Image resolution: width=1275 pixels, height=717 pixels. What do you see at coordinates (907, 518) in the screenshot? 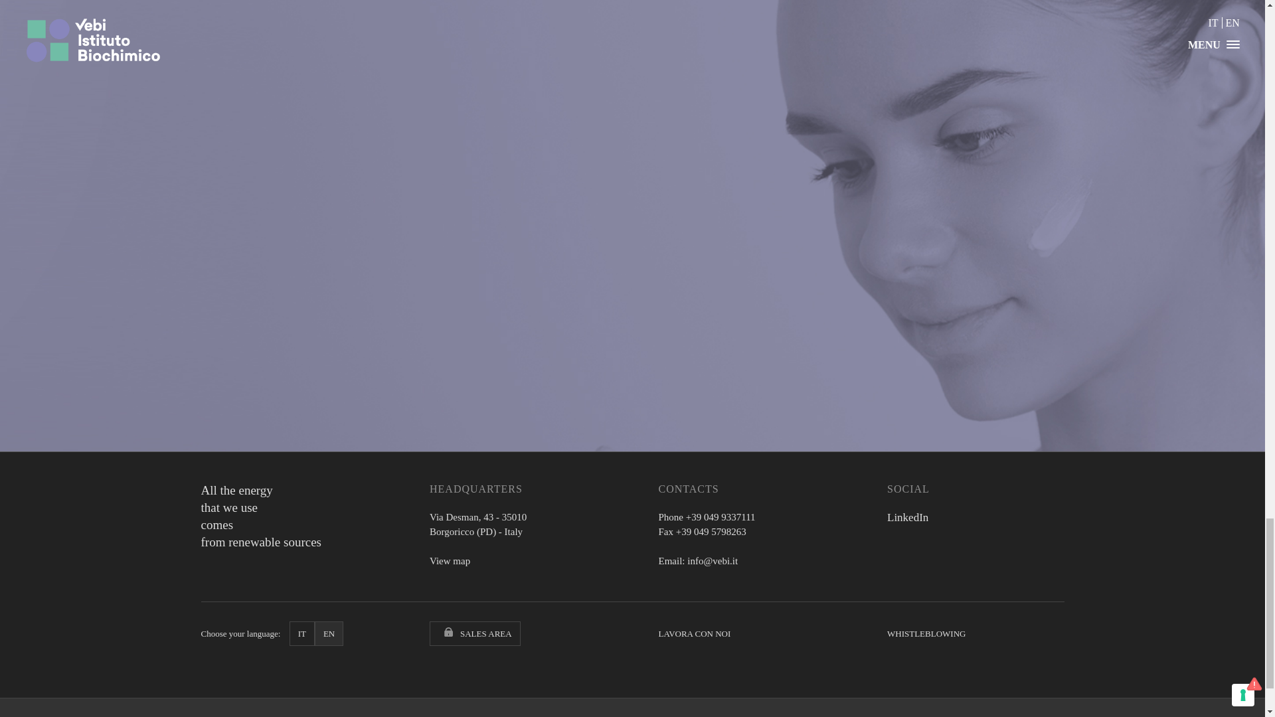
I see `LinkedIn` at bounding box center [907, 518].